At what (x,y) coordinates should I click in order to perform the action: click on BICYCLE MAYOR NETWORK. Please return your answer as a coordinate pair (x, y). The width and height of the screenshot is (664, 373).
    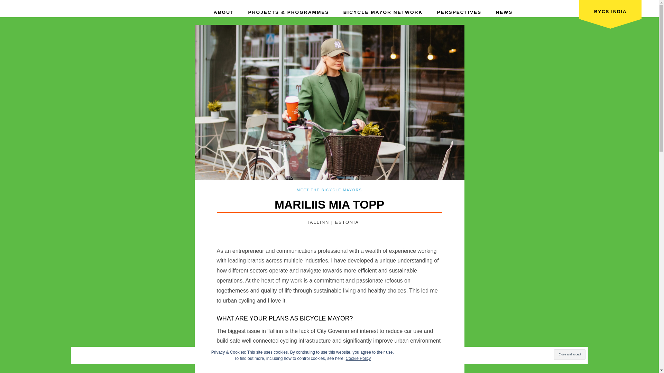
    Looking at the image, I should click on (383, 9).